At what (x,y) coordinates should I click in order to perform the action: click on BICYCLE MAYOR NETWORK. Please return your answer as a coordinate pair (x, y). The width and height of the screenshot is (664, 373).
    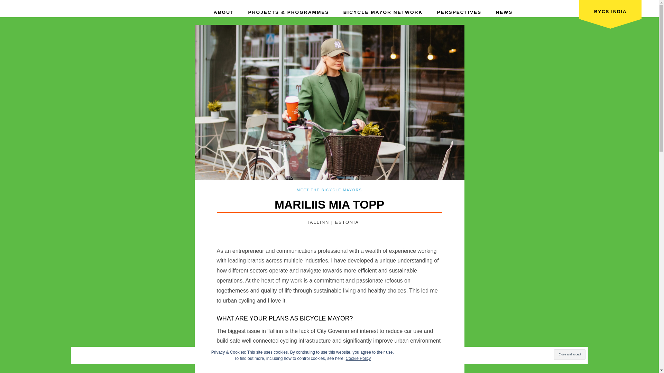
    Looking at the image, I should click on (383, 9).